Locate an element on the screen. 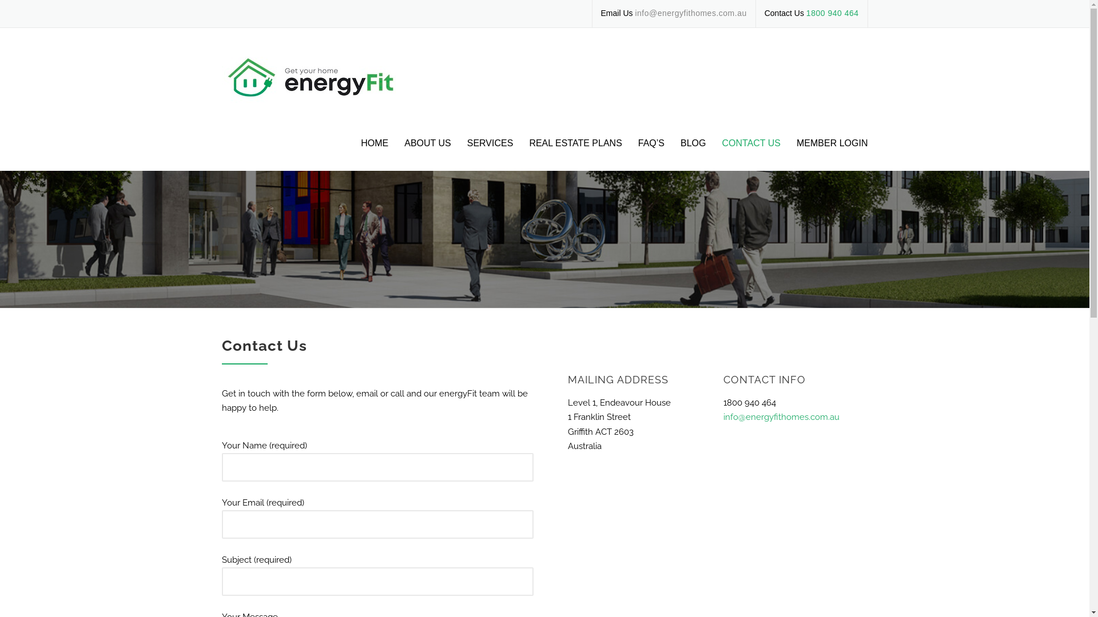 This screenshot has height=617, width=1098. REAL ESTATE PLANS is located at coordinates (575, 153).